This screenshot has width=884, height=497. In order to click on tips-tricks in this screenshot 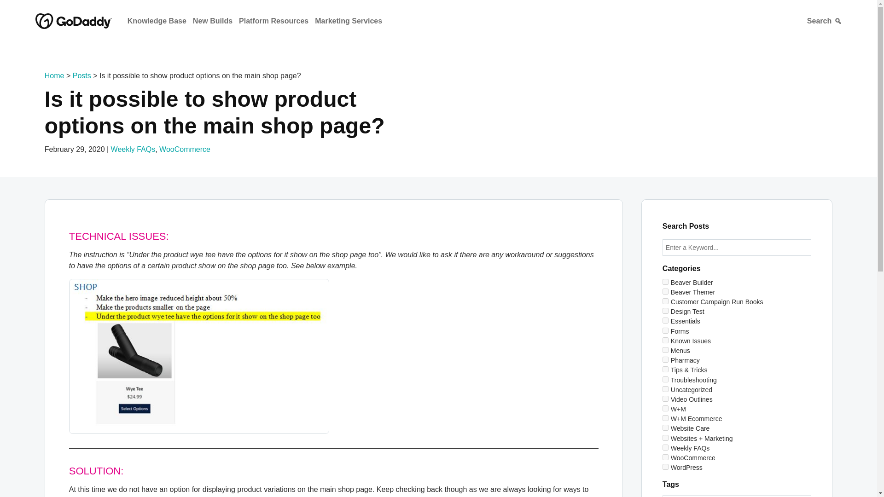, I will do `click(665, 369)`.